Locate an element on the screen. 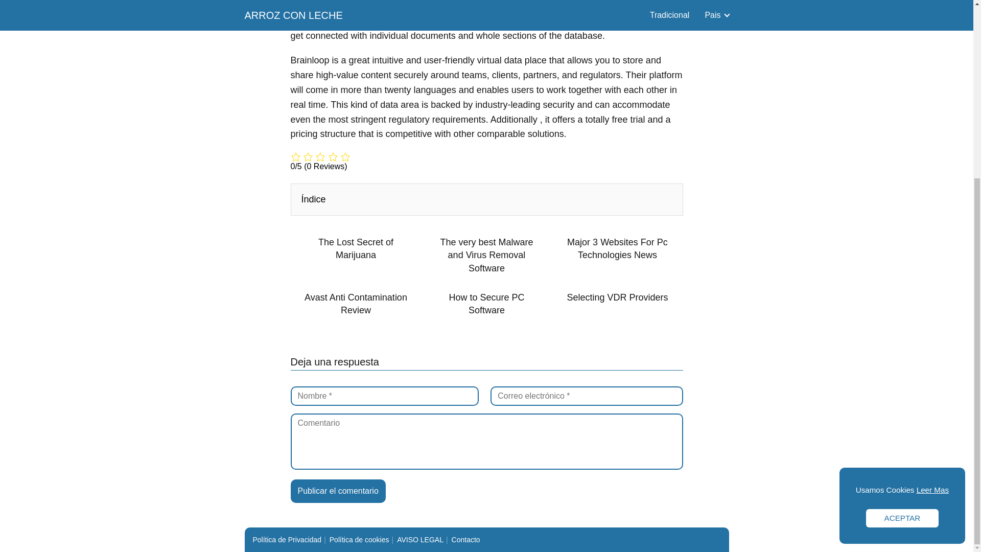 The width and height of the screenshot is (981, 552). Publicar el comentario is located at coordinates (338, 491).